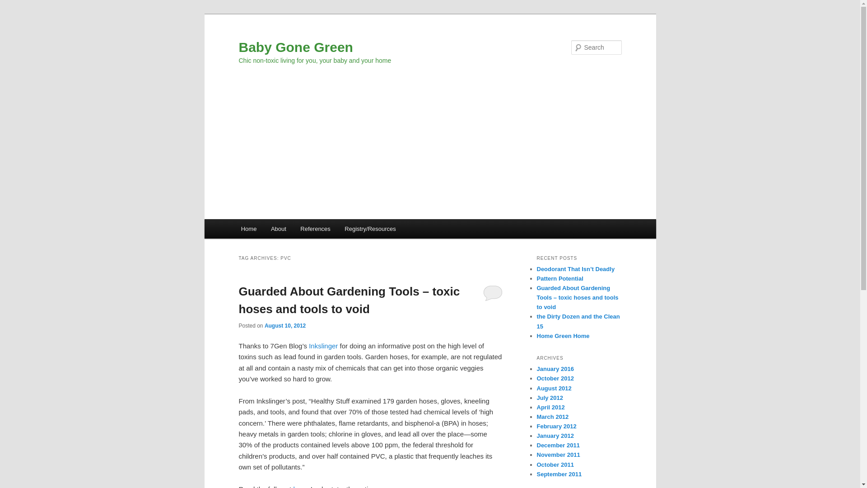  What do you see at coordinates (248, 229) in the screenshot?
I see `Home` at bounding box center [248, 229].